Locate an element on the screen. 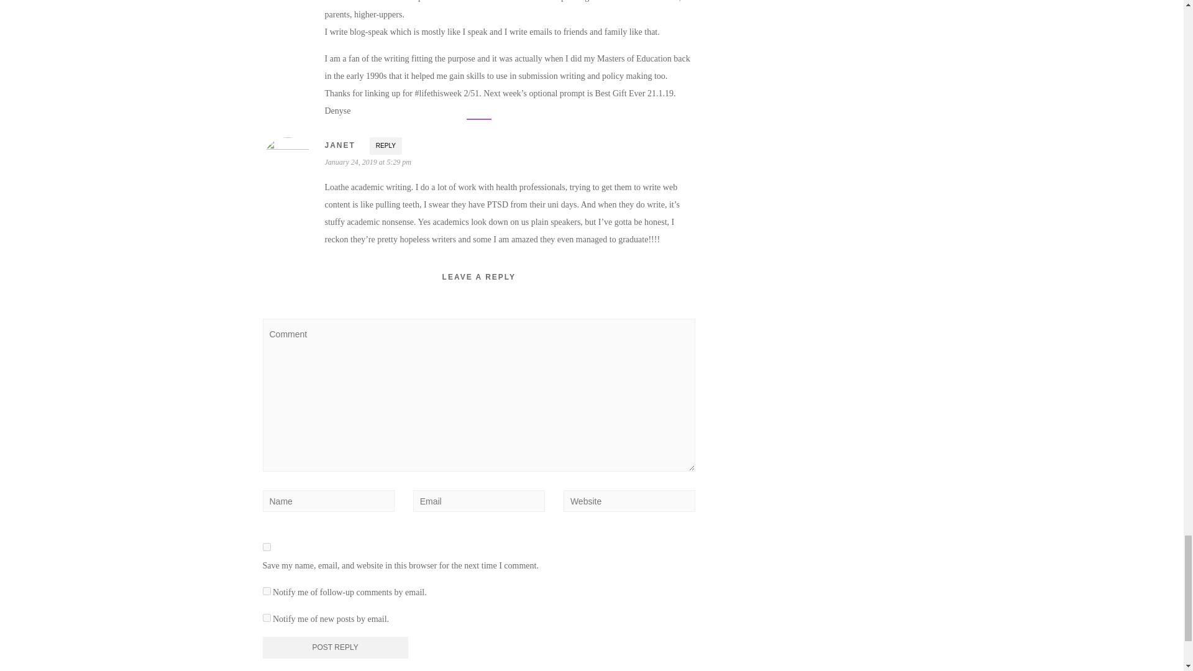 The width and height of the screenshot is (1193, 671). Post Reply is located at coordinates (335, 647).